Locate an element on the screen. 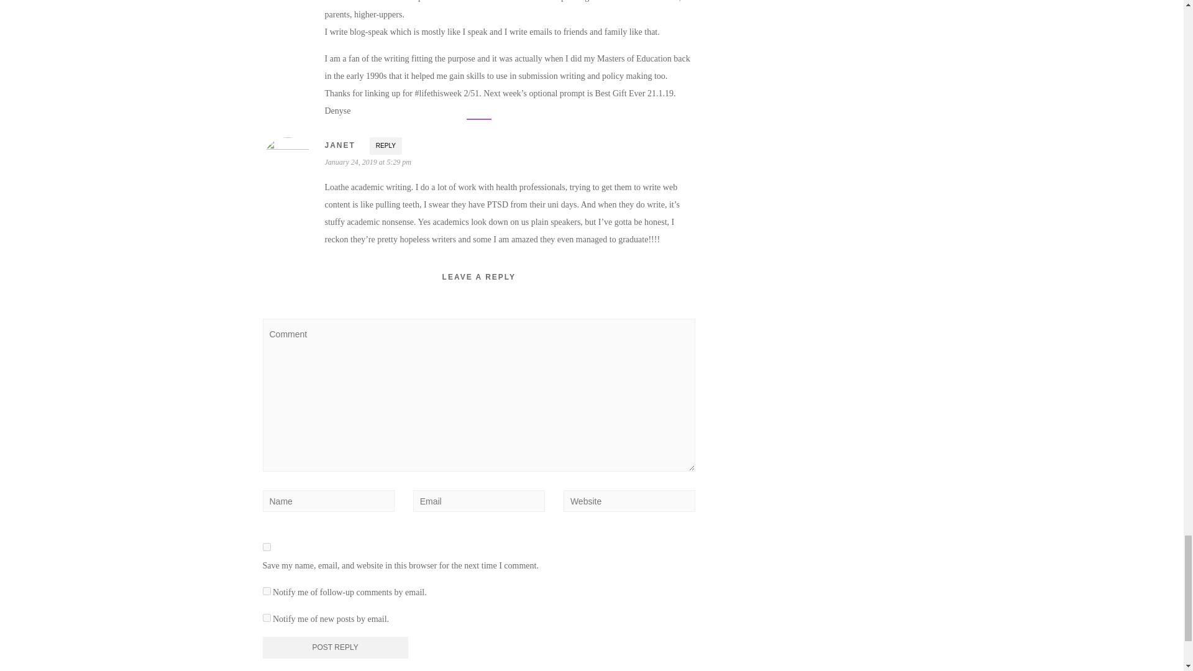 The width and height of the screenshot is (1193, 671). Post Reply is located at coordinates (335, 647).